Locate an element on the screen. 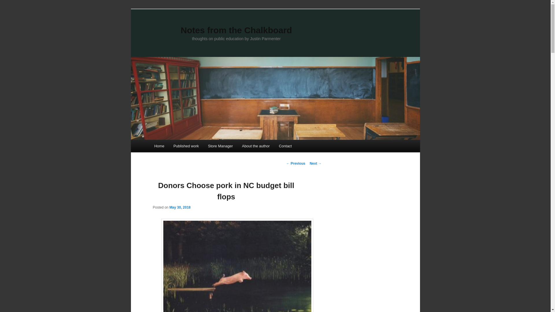 The image size is (555, 312). Contact is located at coordinates (285, 146).